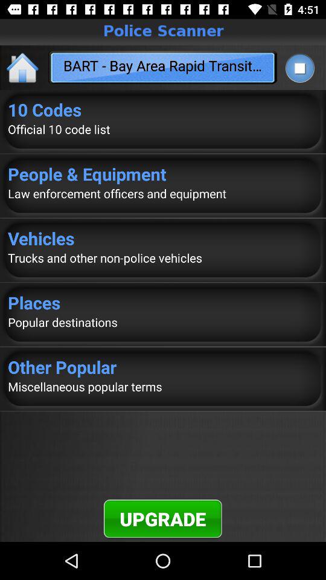 Image resolution: width=326 pixels, height=580 pixels. Describe the element at coordinates (23, 68) in the screenshot. I see `click the icon above the 10 codes item` at that location.